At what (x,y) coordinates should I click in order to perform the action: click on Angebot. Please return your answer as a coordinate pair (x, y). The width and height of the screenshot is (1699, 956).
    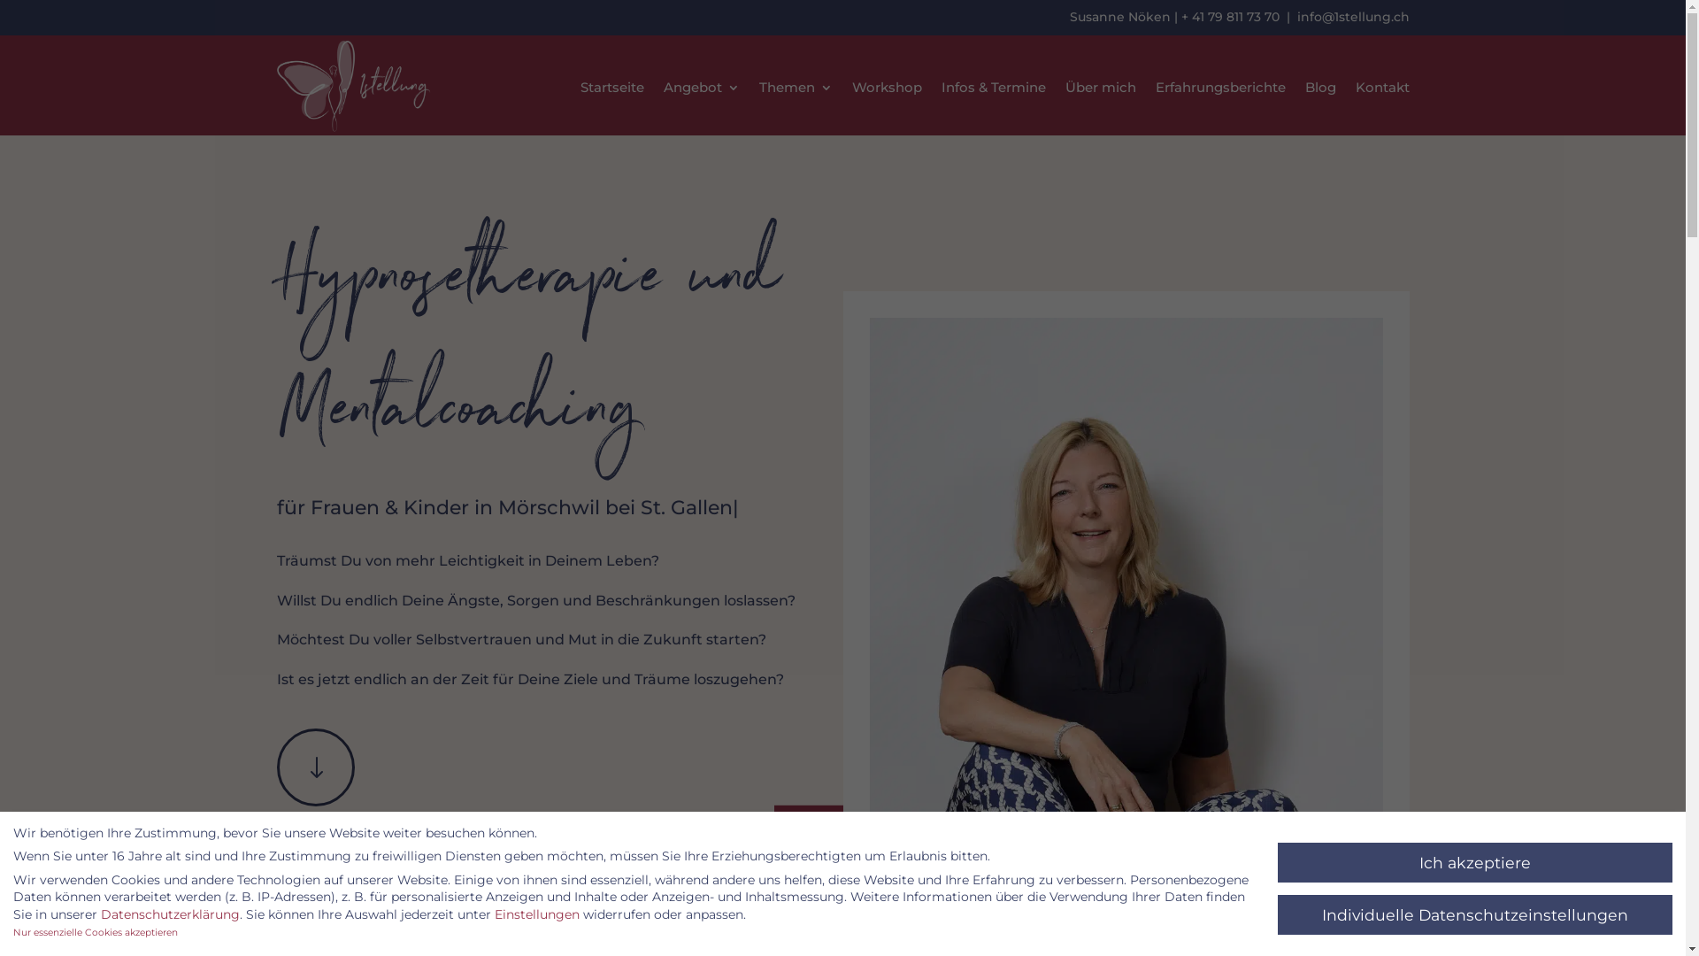
    Looking at the image, I should click on (702, 89).